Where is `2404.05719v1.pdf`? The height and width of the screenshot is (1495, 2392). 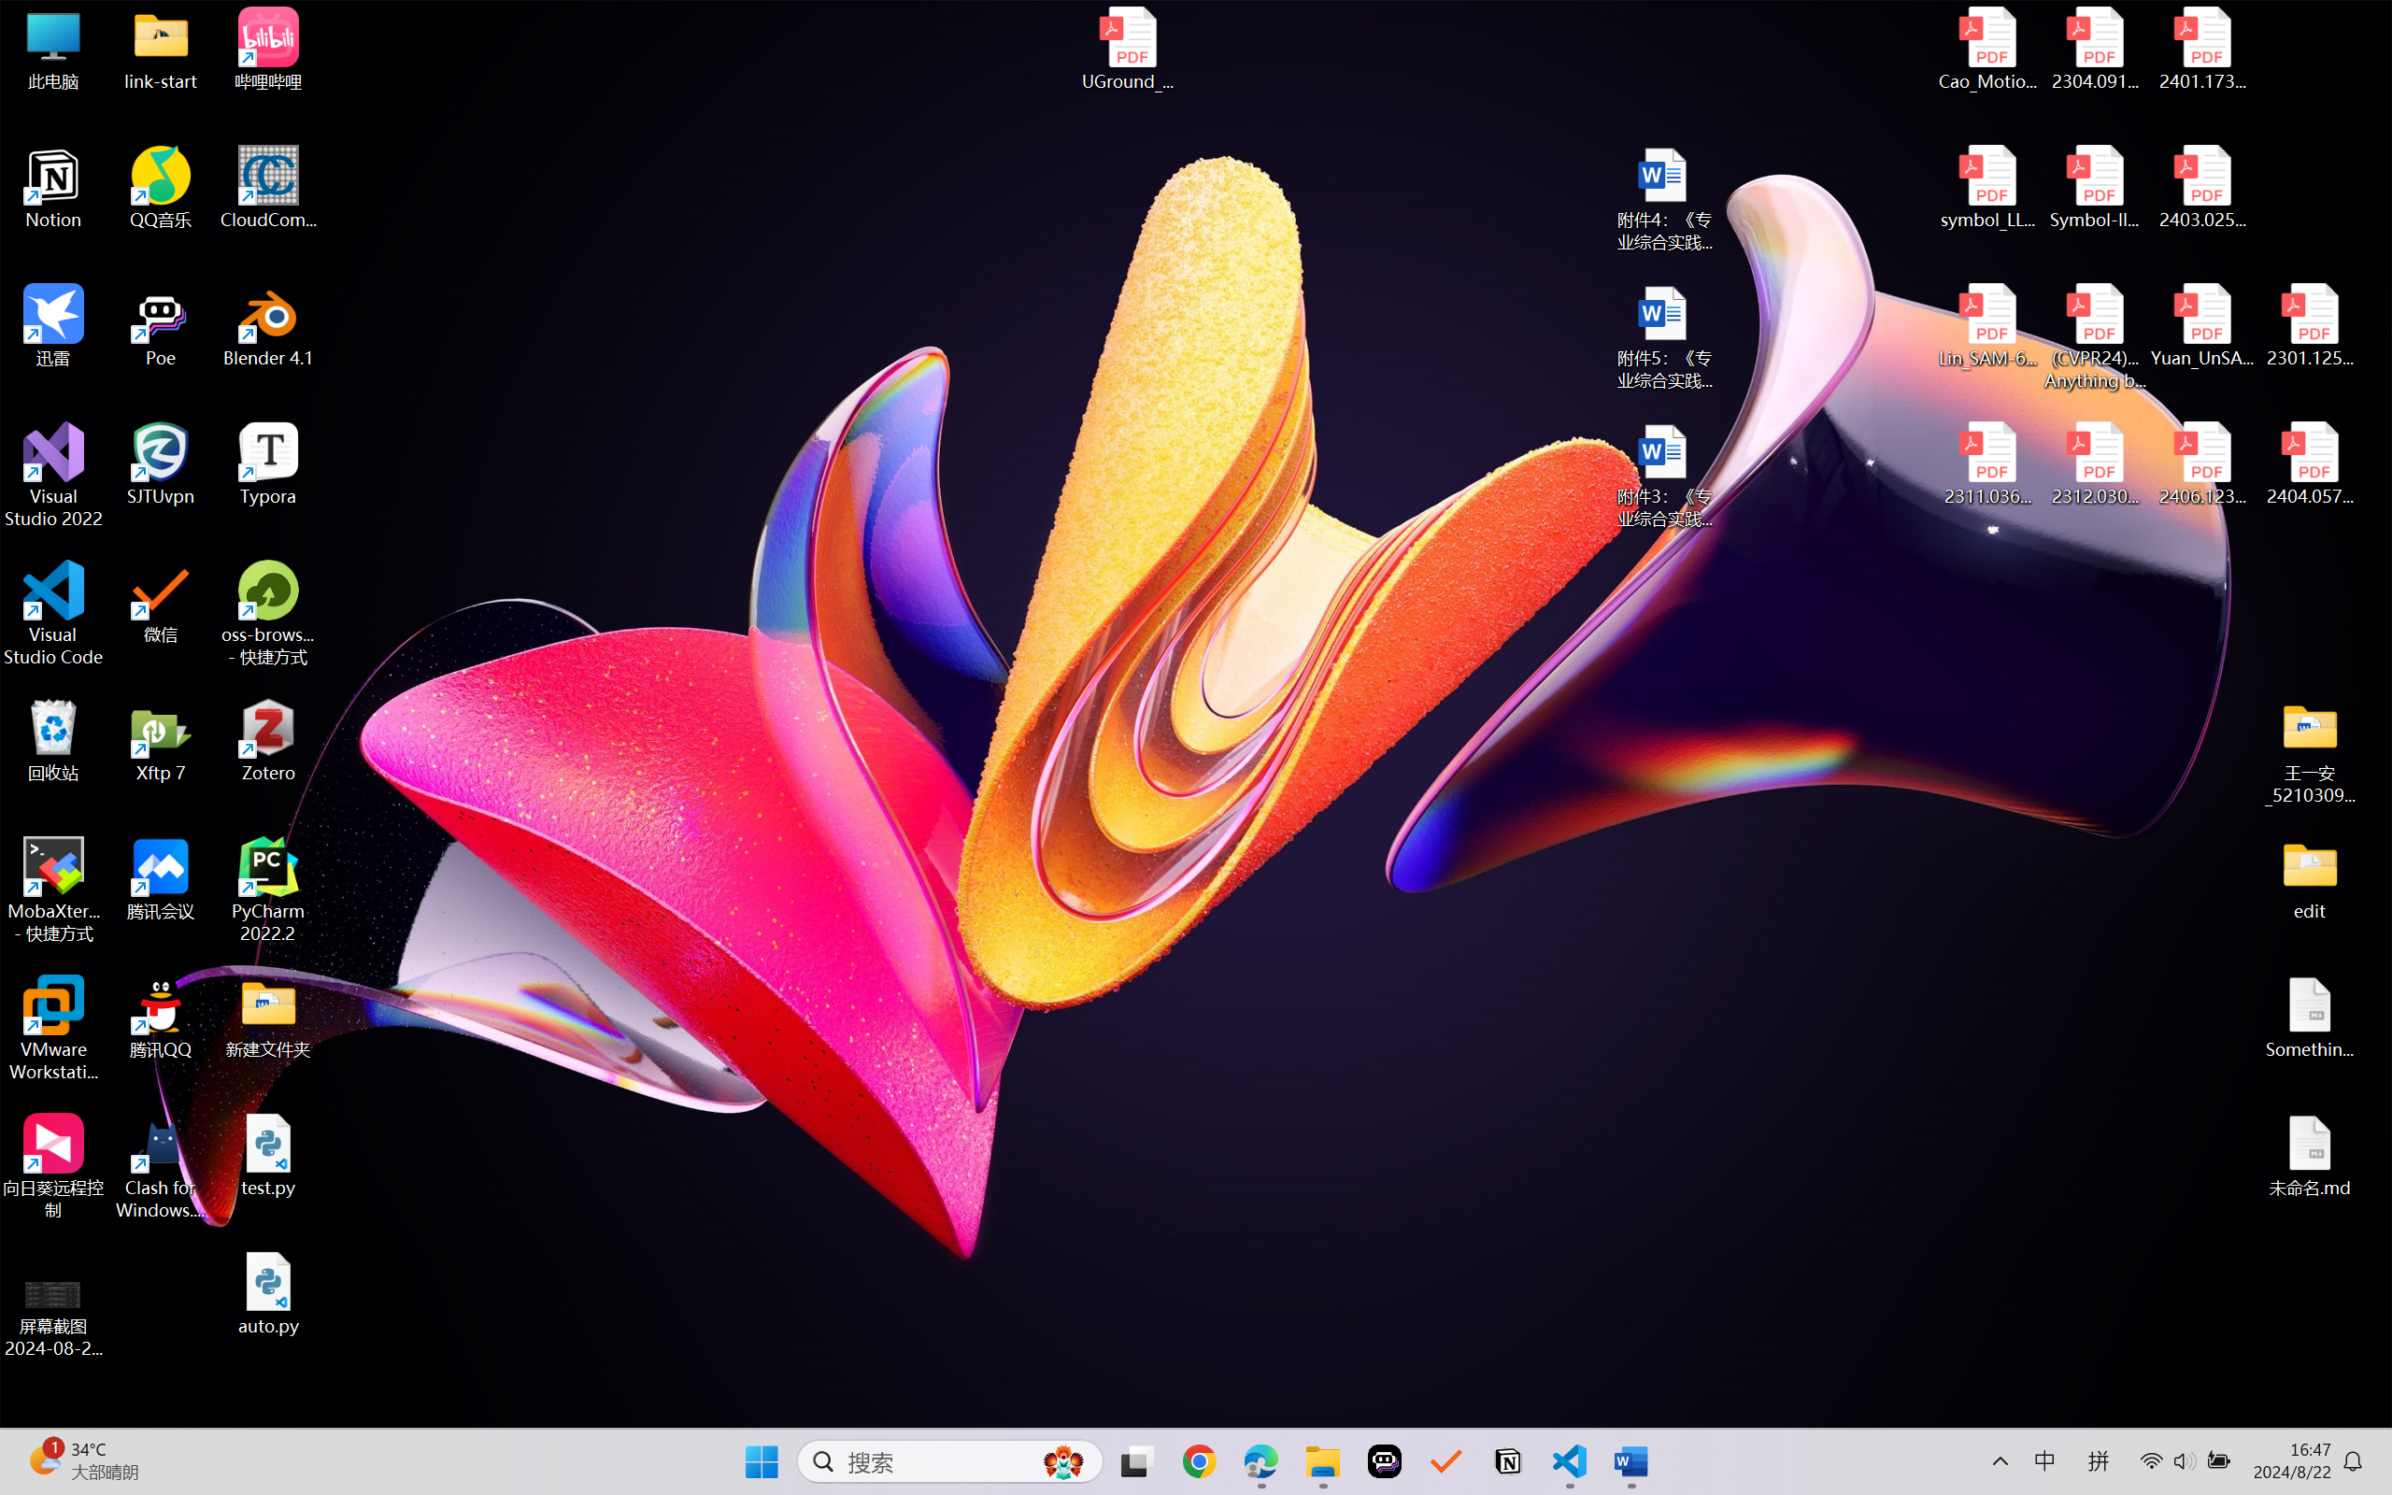 2404.05719v1.pdf is located at coordinates (2310, 464).